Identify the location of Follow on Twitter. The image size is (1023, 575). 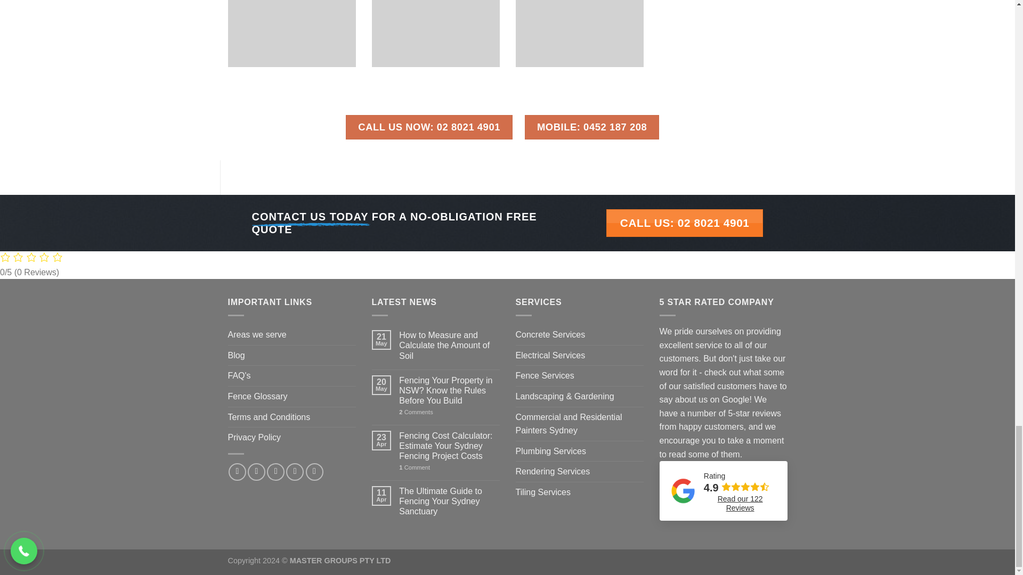
(275, 472).